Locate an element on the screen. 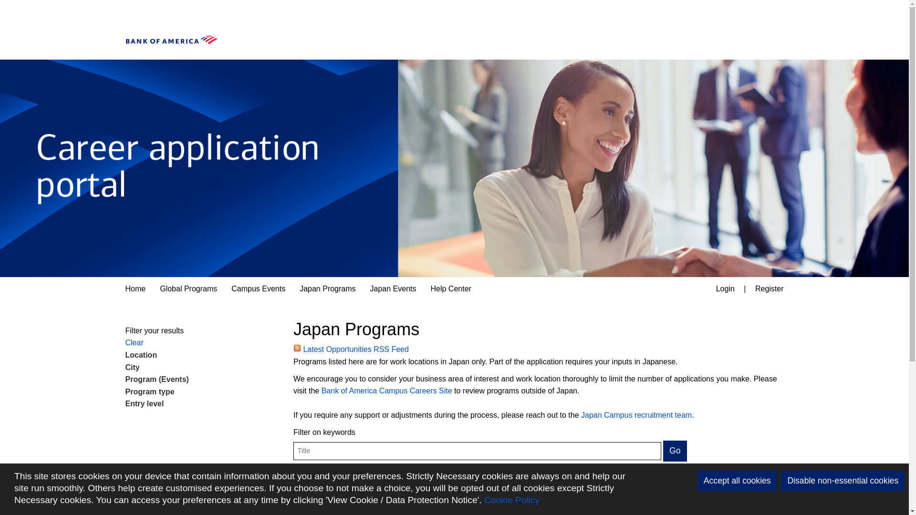  Japan Campus recruitment team is located at coordinates (636, 415).